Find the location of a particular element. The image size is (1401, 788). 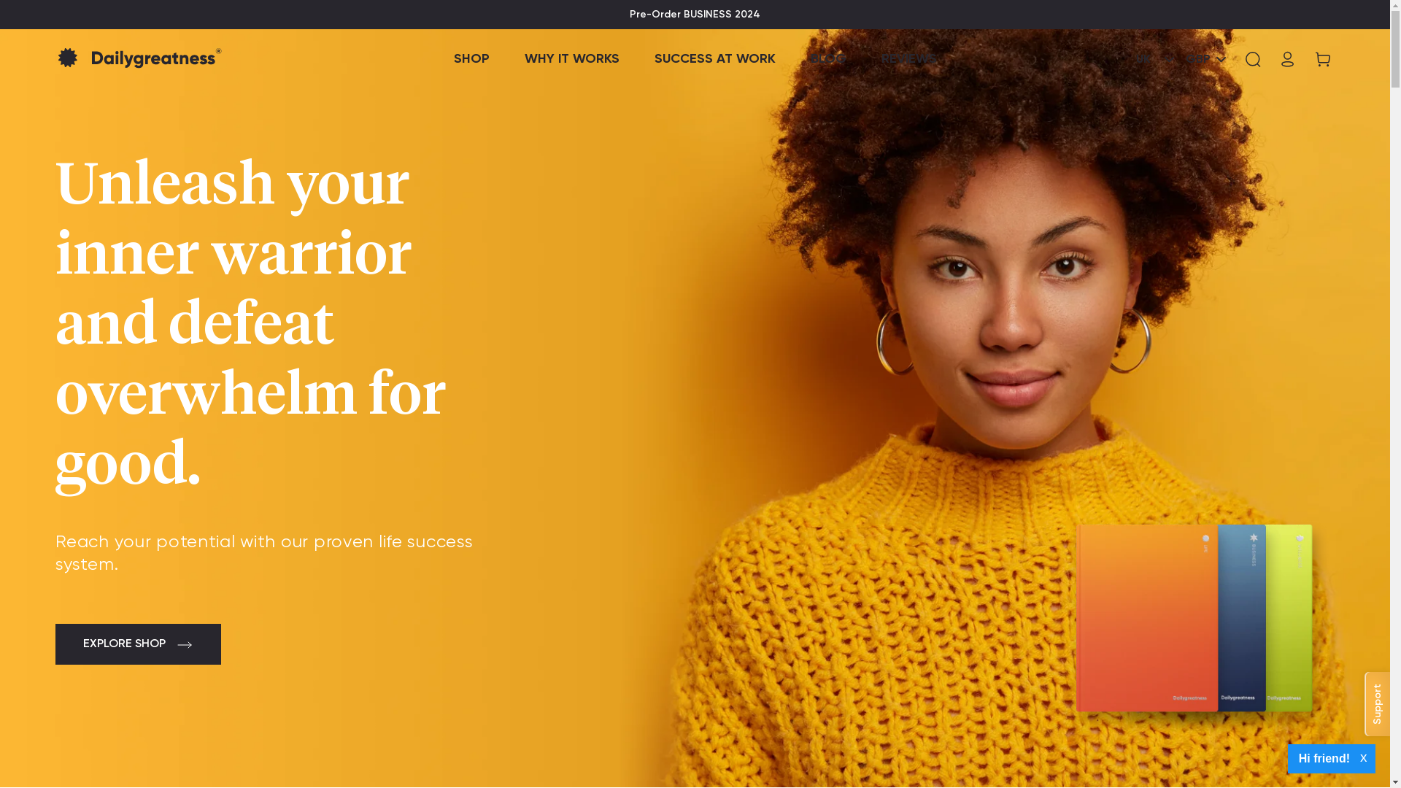

Dailygreatness | Home is located at coordinates (163, 59).